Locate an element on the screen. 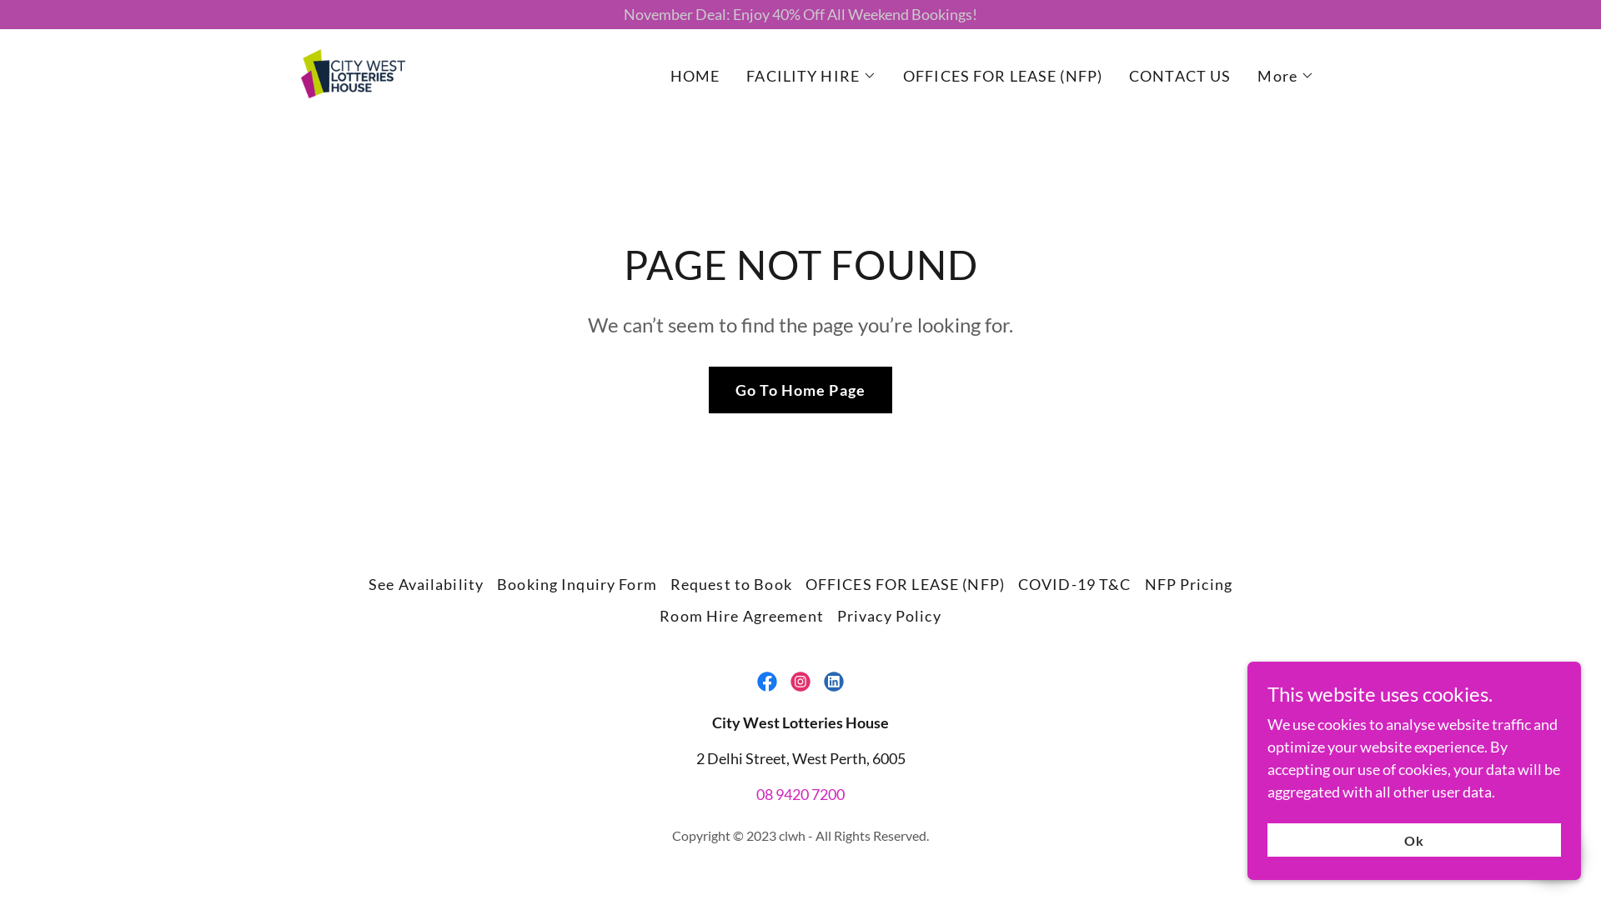 This screenshot has width=1601, height=900. See Availability is located at coordinates (426, 584).